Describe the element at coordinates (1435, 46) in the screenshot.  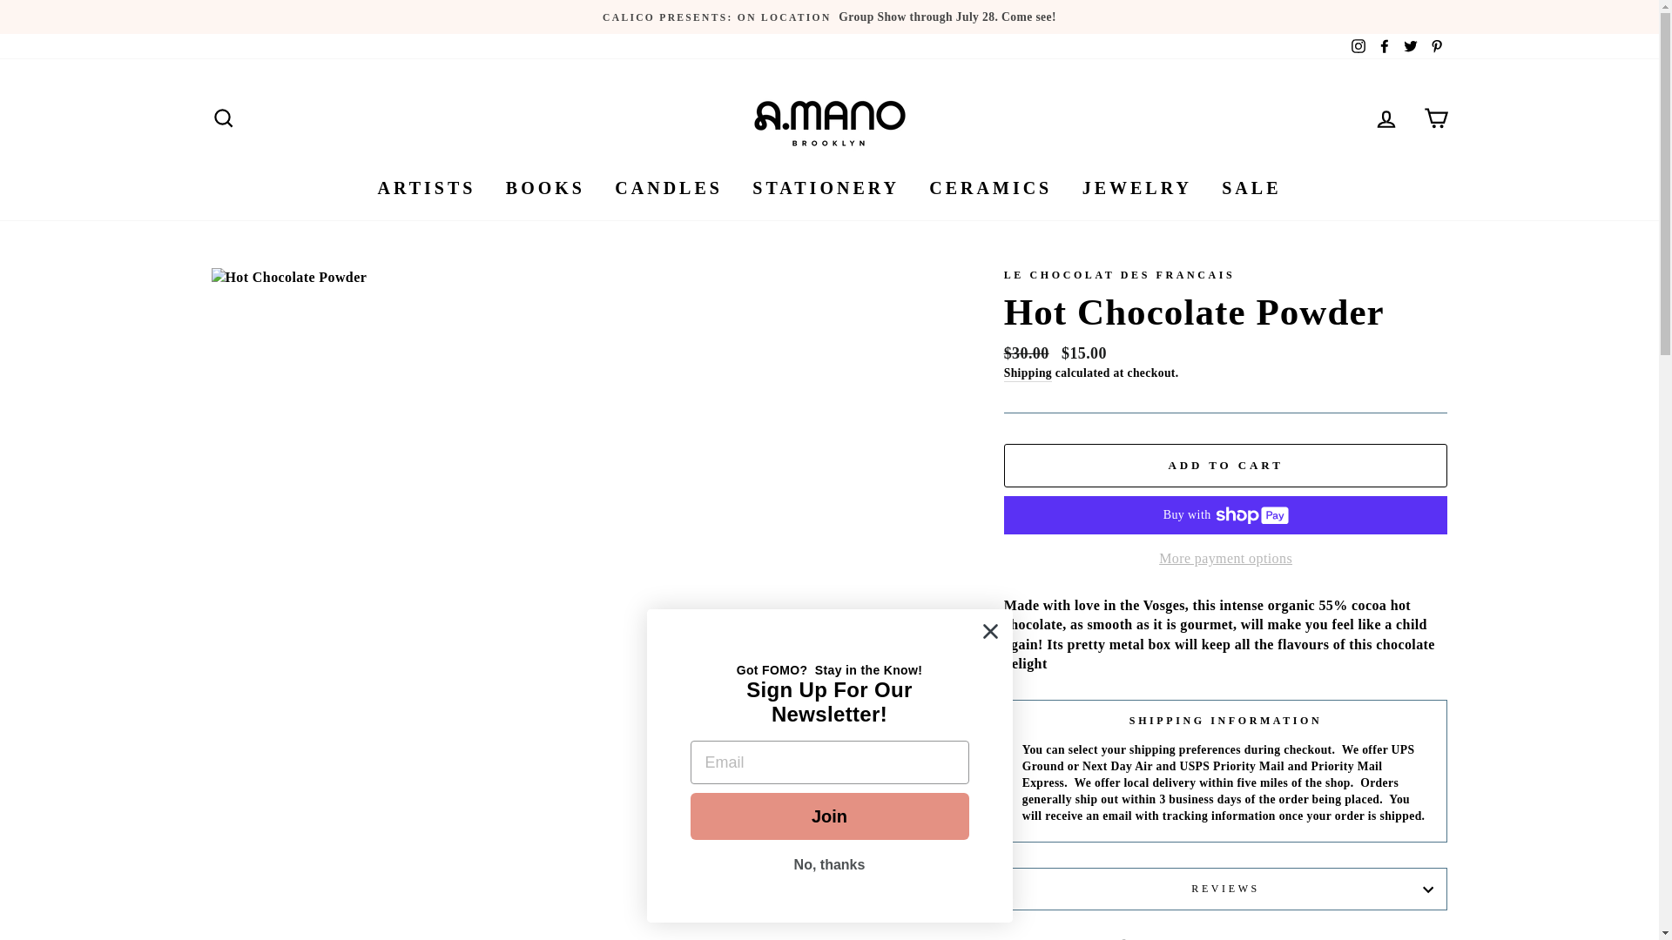
I see `A.MANO Brooklyn on Pinterest` at that location.